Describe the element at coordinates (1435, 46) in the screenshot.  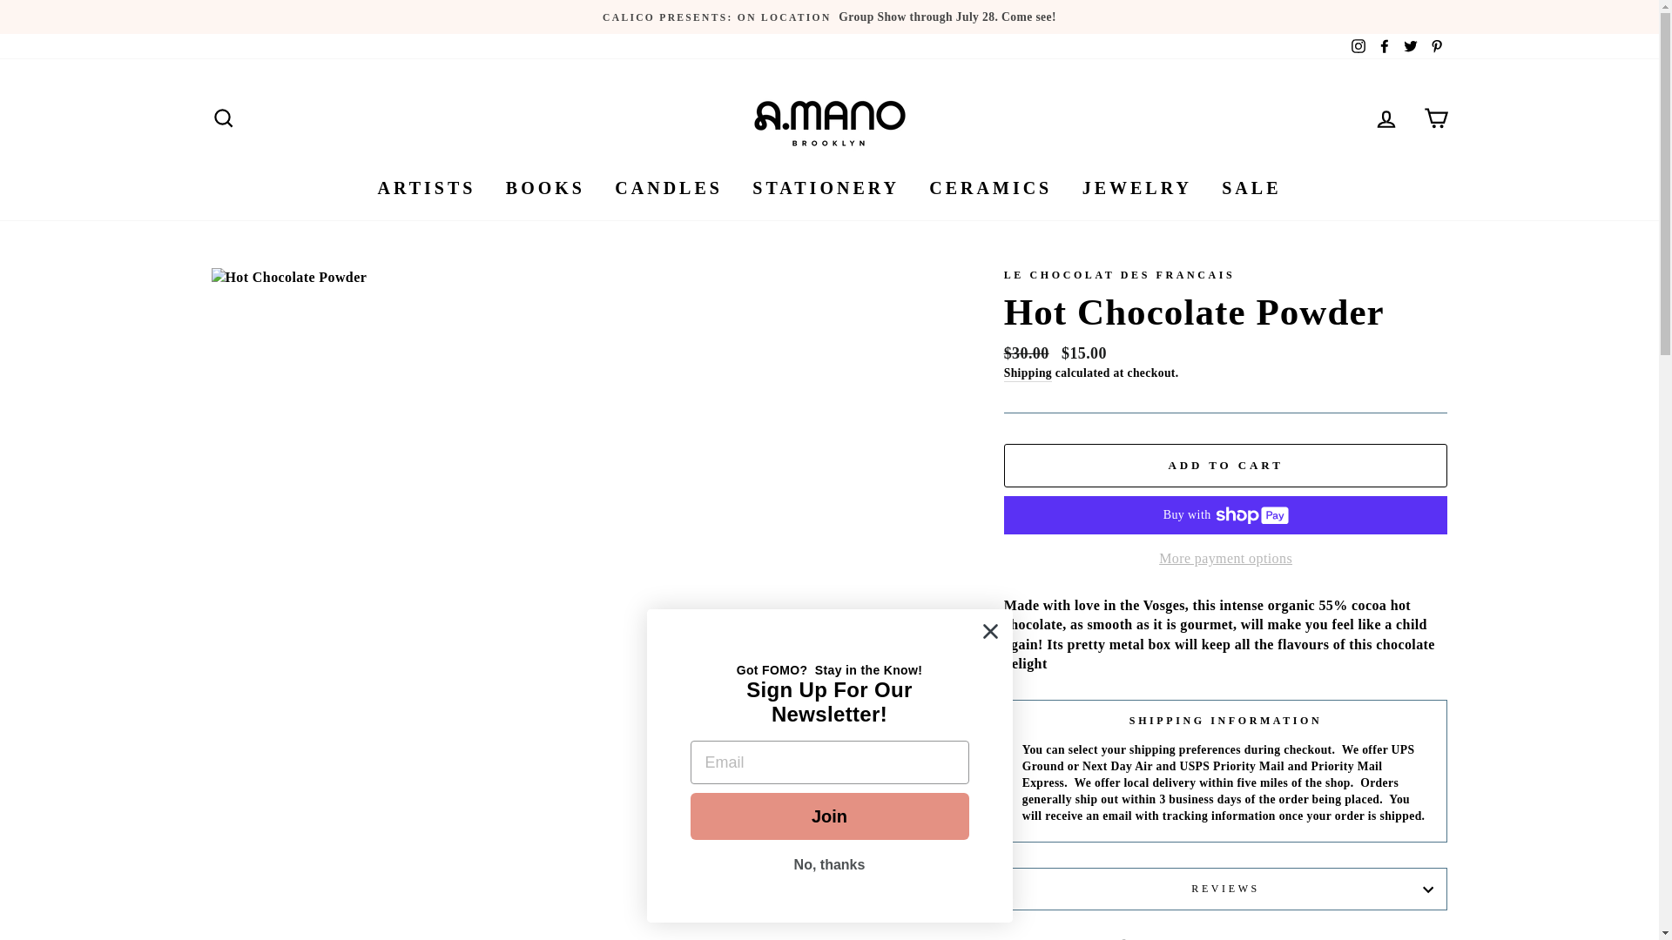
I see `A.MANO Brooklyn on Pinterest` at that location.